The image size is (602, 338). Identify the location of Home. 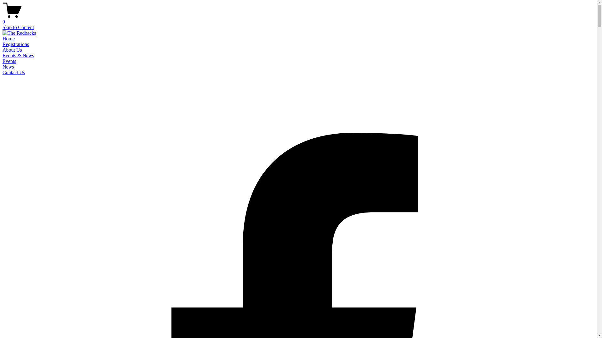
(9, 39).